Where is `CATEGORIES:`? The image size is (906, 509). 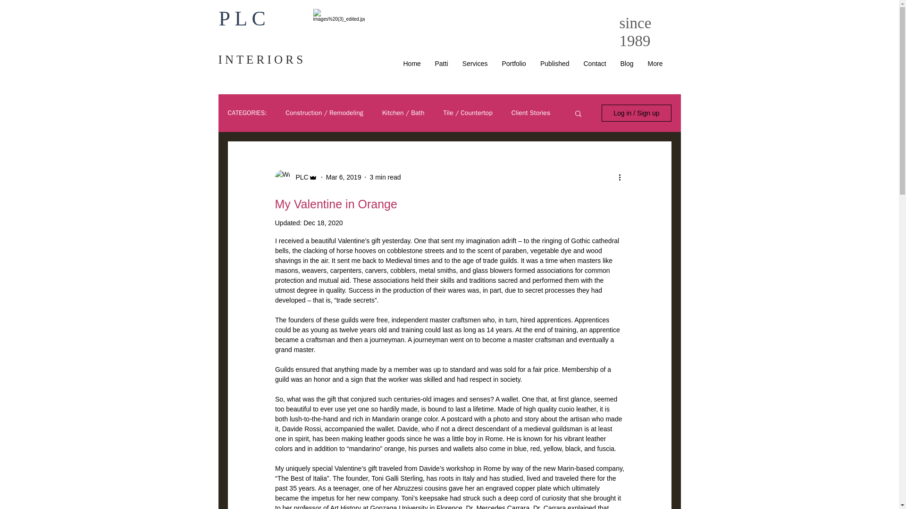
CATEGORIES: is located at coordinates (246, 113).